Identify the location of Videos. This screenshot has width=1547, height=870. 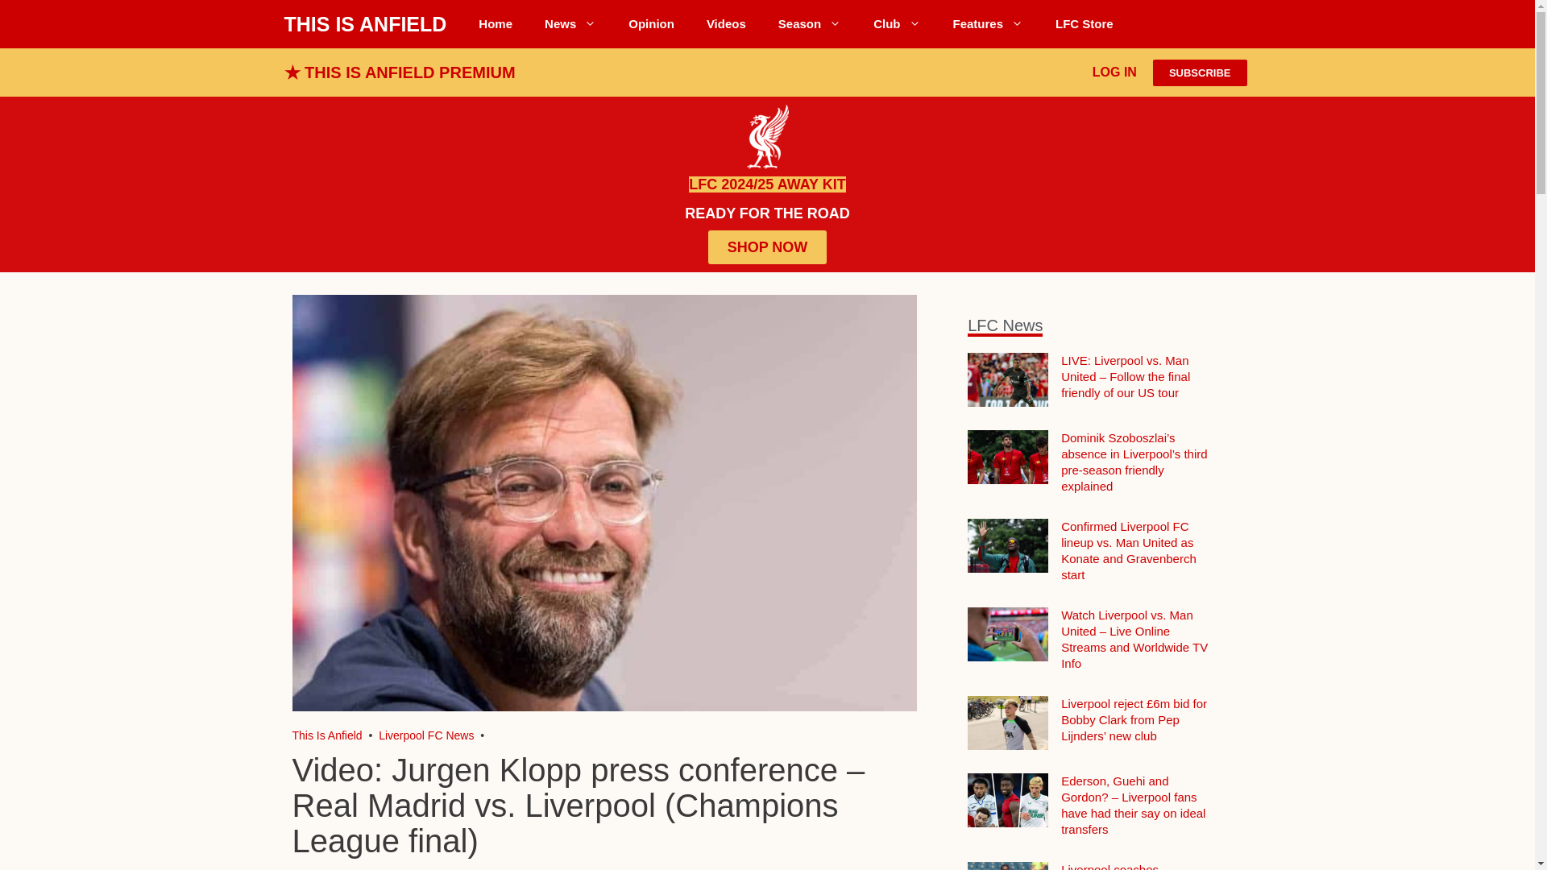
(726, 24).